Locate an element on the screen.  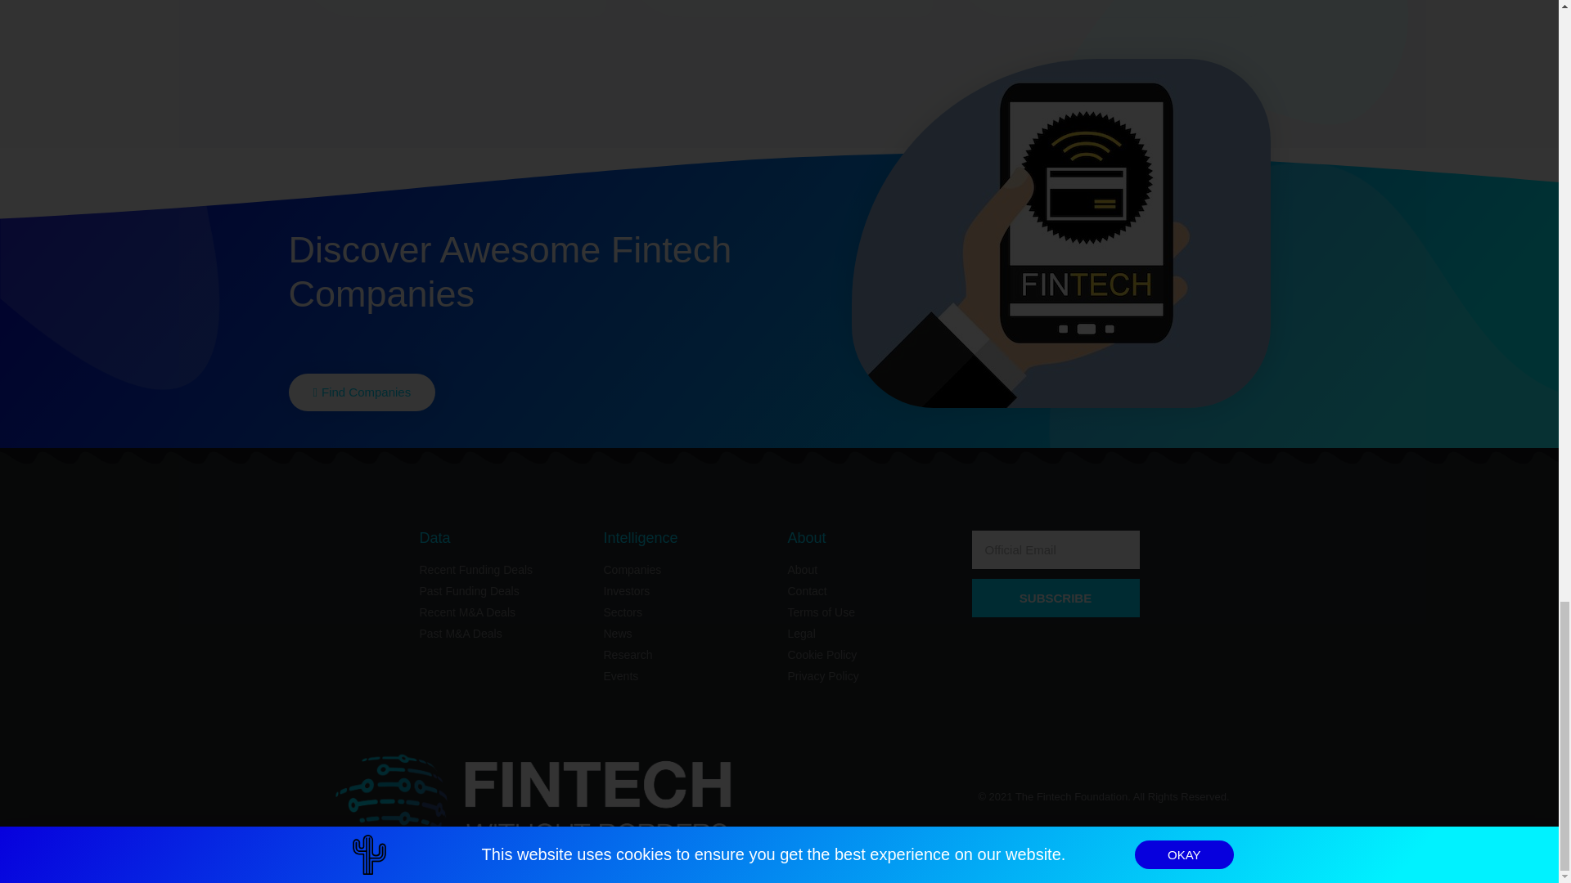
Privacy Policy is located at coordinates (871, 676).